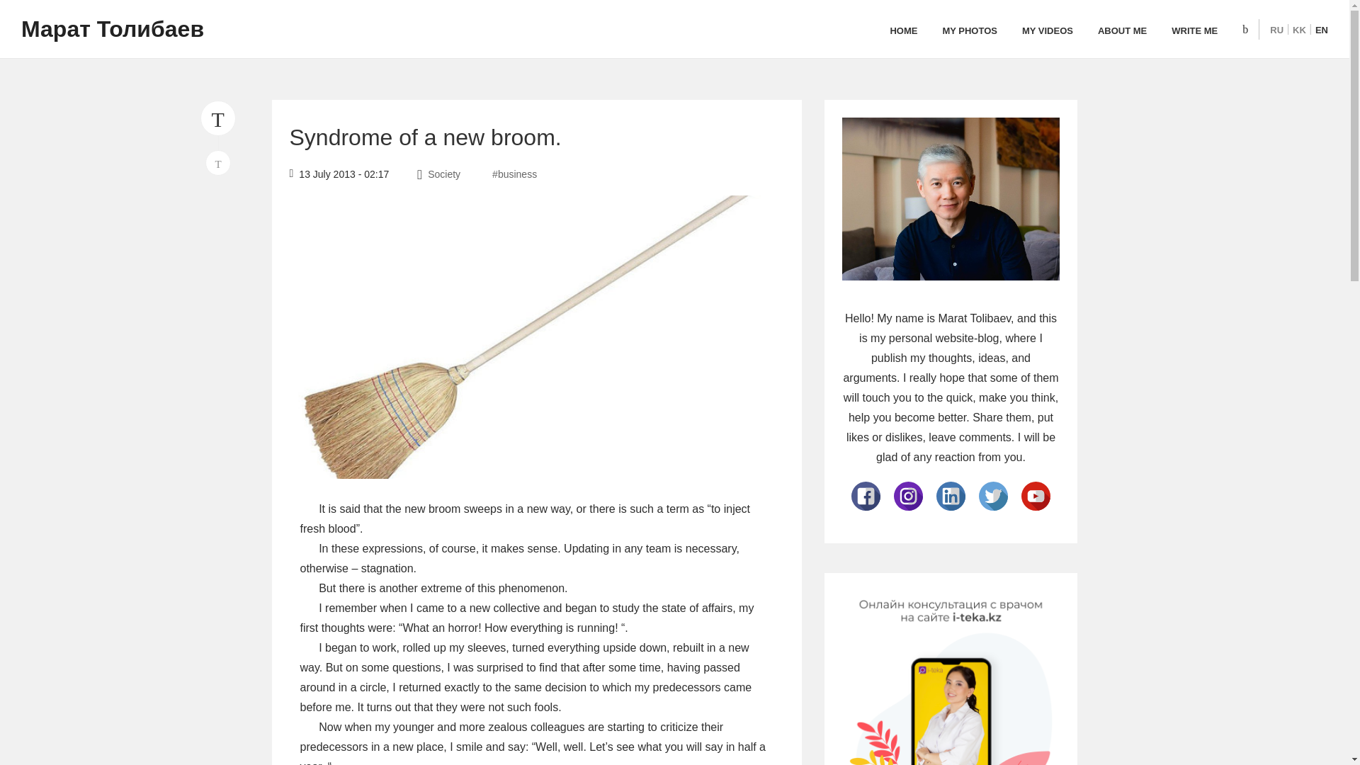 The image size is (1360, 765). Describe the element at coordinates (446, 174) in the screenshot. I see `Society` at that location.